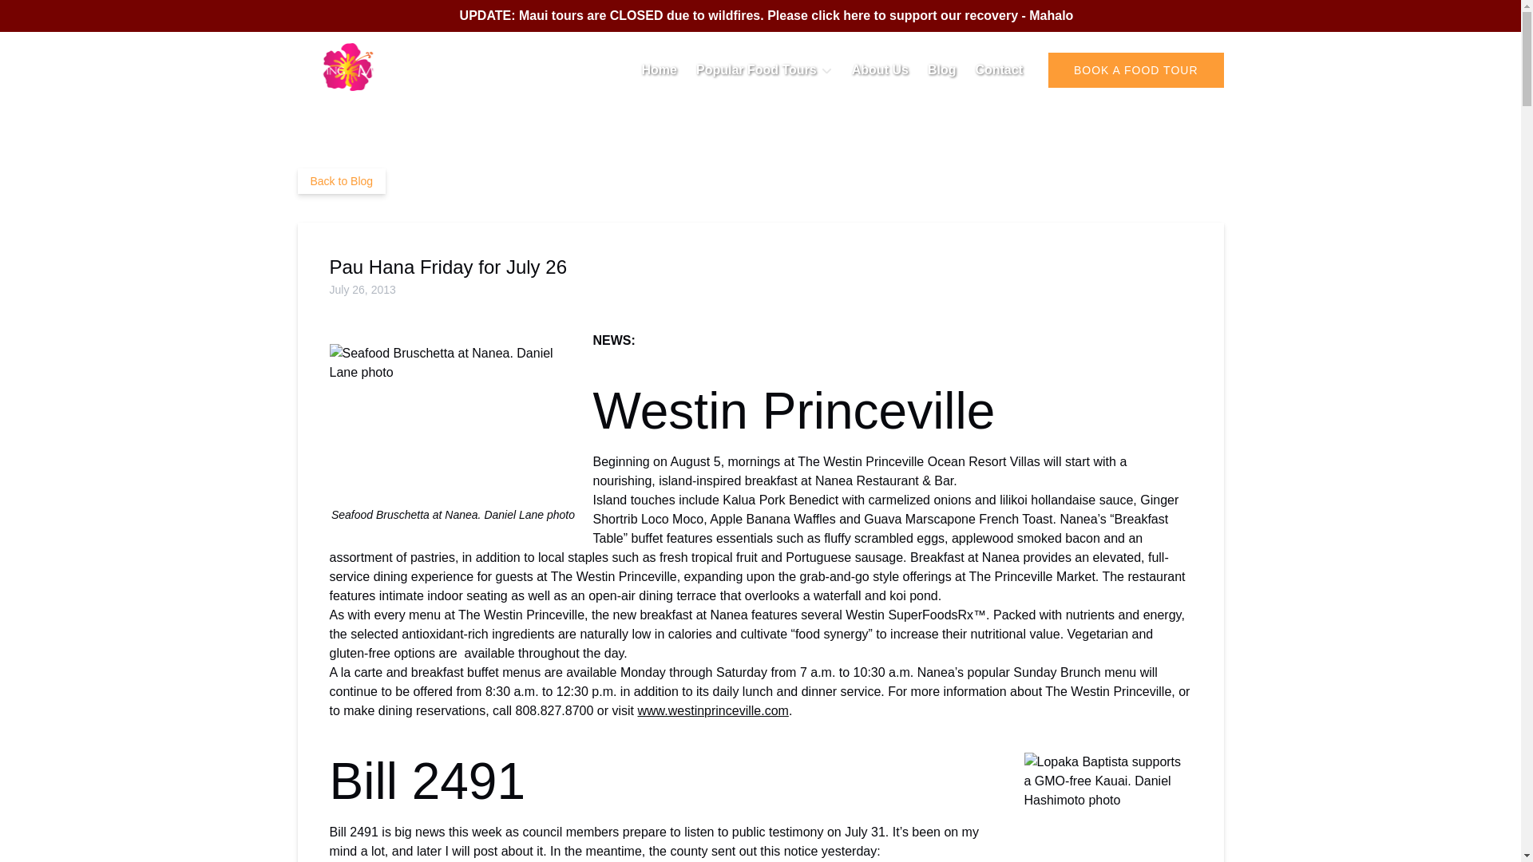  What do you see at coordinates (998, 70) in the screenshot?
I see `Contact` at bounding box center [998, 70].